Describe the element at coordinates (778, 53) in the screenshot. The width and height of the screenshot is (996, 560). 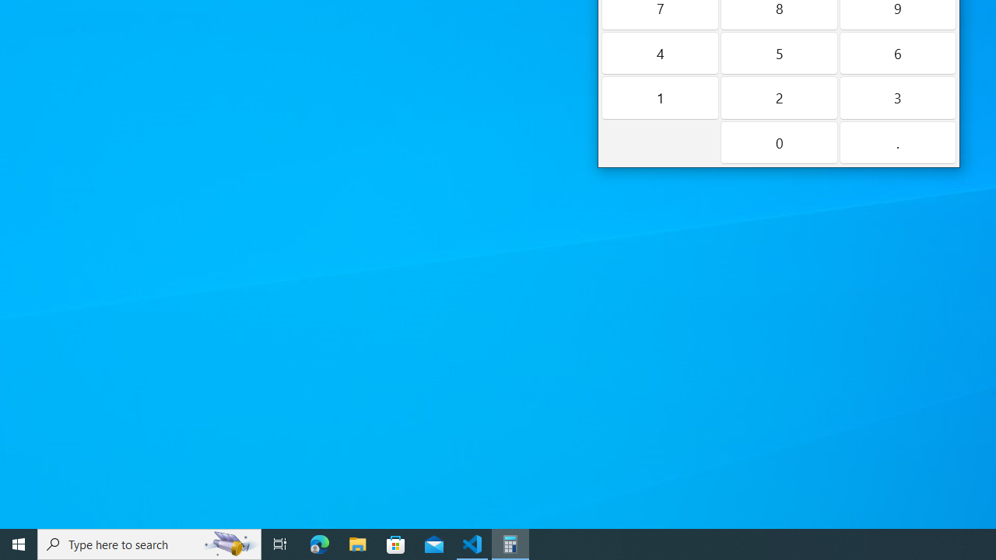
I see `Five` at that location.